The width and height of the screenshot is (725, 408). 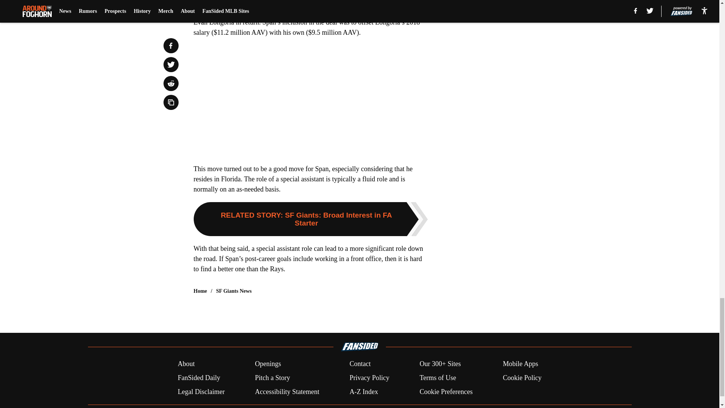 What do you see at coordinates (521, 364) in the screenshot?
I see `Mobile Apps` at bounding box center [521, 364].